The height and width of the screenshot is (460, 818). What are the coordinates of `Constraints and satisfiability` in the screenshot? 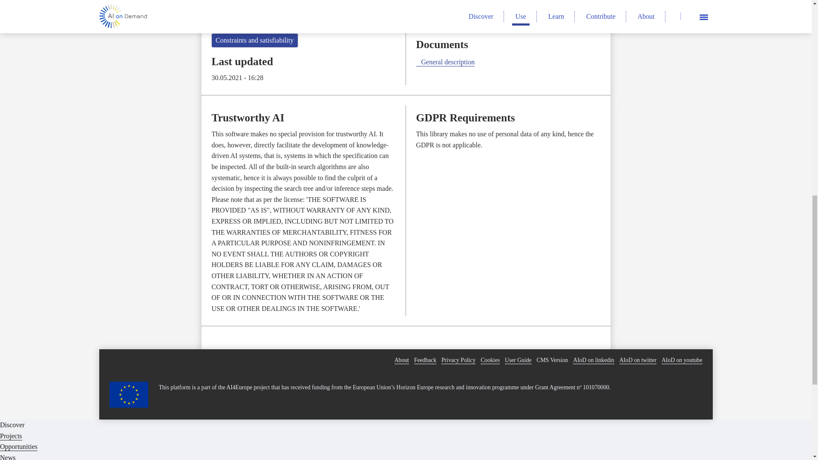 It's located at (254, 40).